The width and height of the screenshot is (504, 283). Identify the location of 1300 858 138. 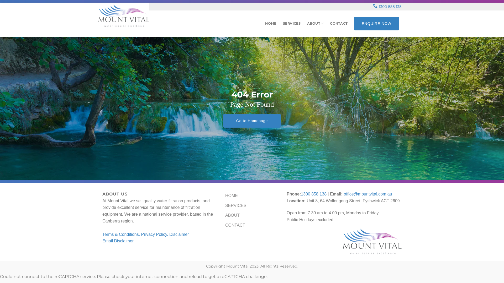
(390, 7).